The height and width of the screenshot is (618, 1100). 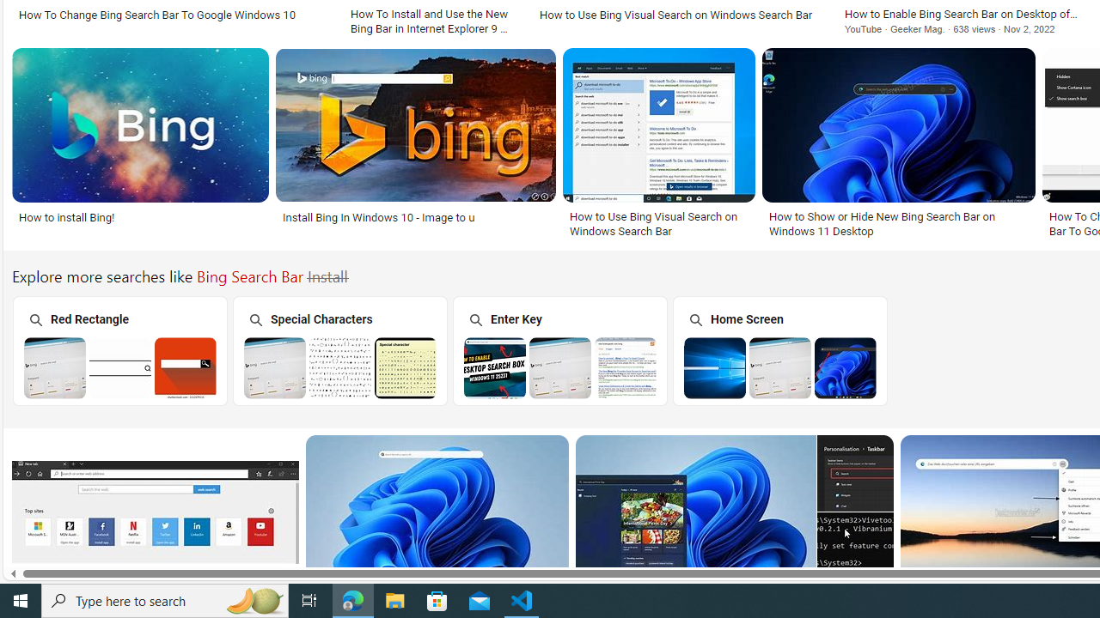 What do you see at coordinates (658, 223) in the screenshot?
I see `How to Use Bing Visual Search on Windows Search Bar` at bounding box center [658, 223].